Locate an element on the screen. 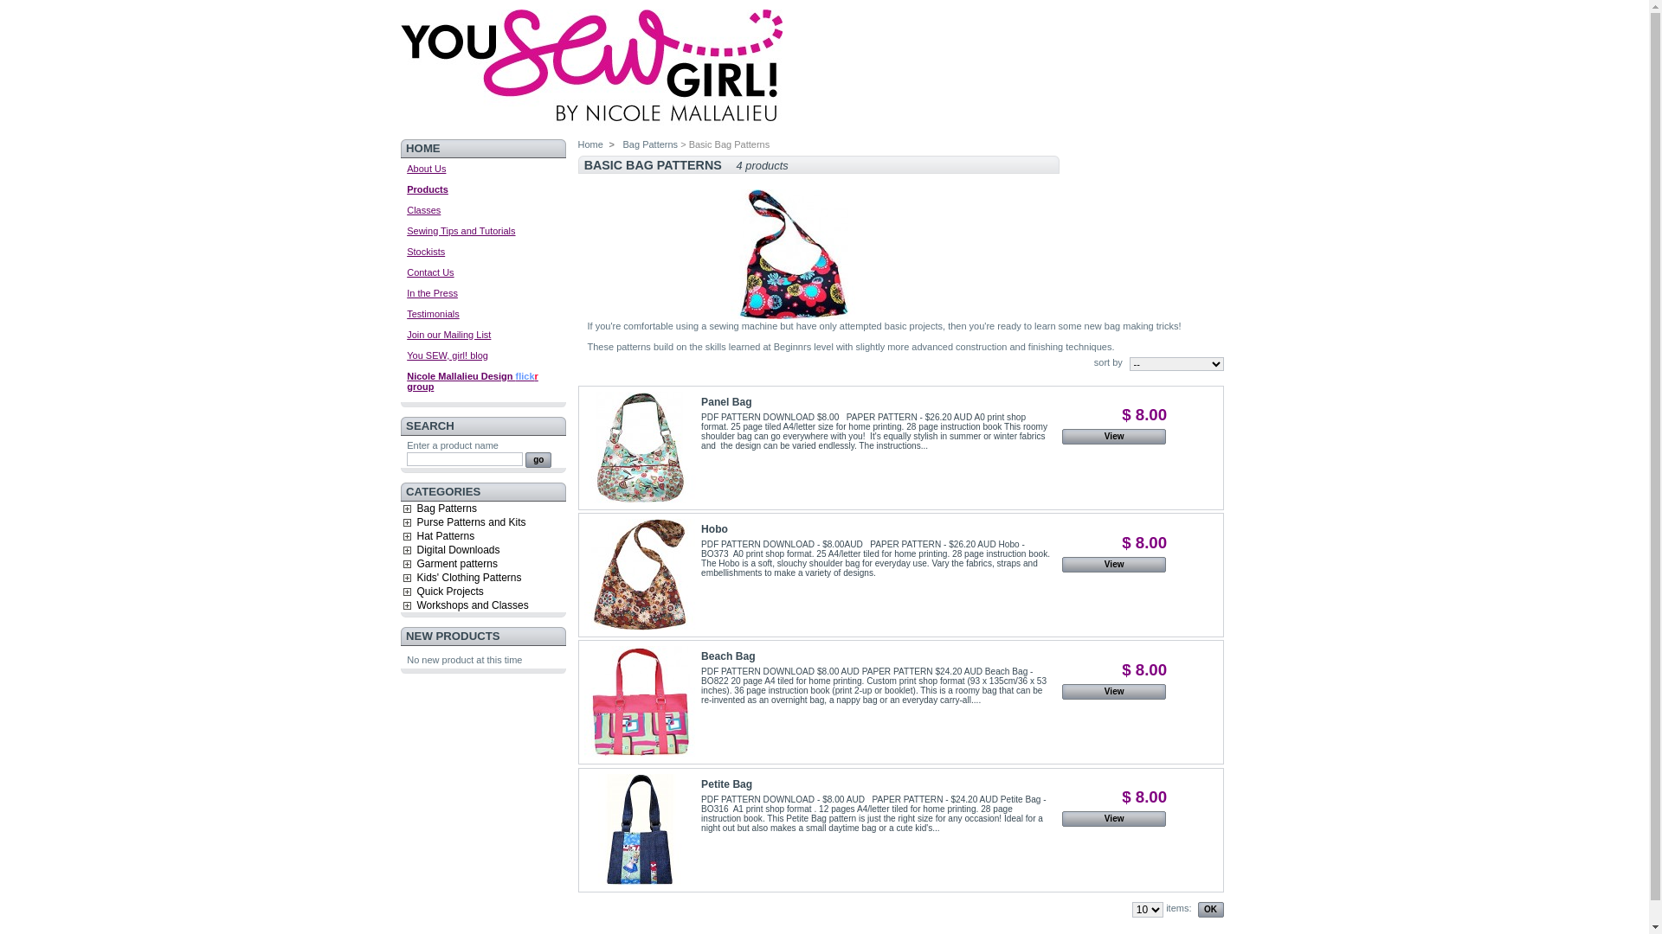 The height and width of the screenshot is (934, 1662). go is located at coordinates (538, 460).